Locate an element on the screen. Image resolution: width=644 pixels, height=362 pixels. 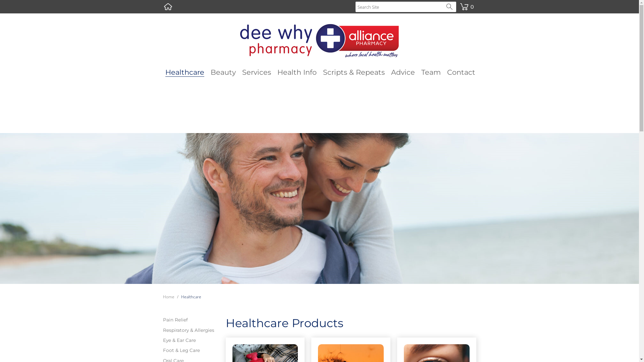
Beauty is located at coordinates (223, 72).